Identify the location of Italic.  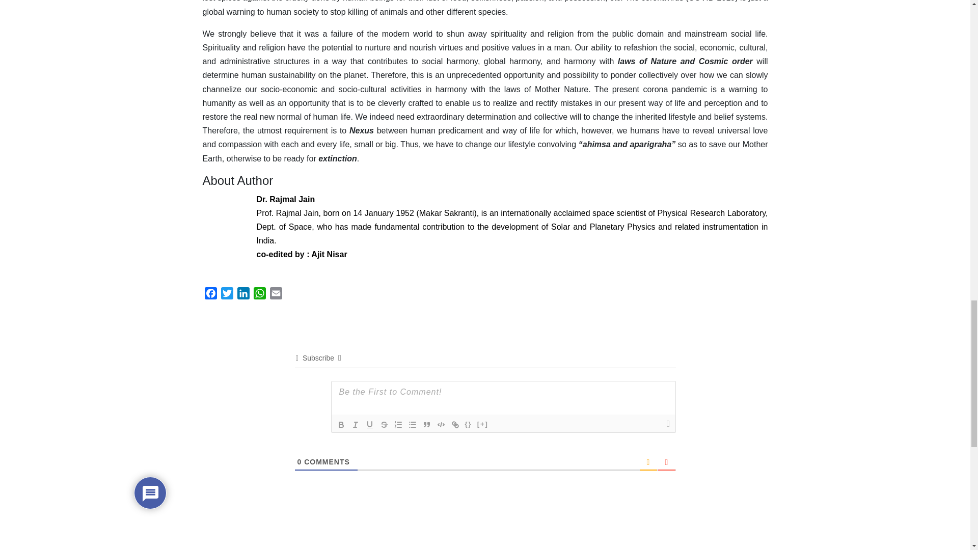
(356, 424).